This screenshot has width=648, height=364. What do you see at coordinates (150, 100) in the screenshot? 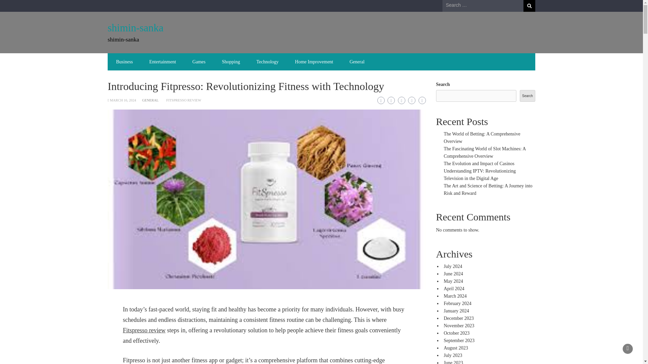
I see `GENERAL` at bounding box center [150, 100].